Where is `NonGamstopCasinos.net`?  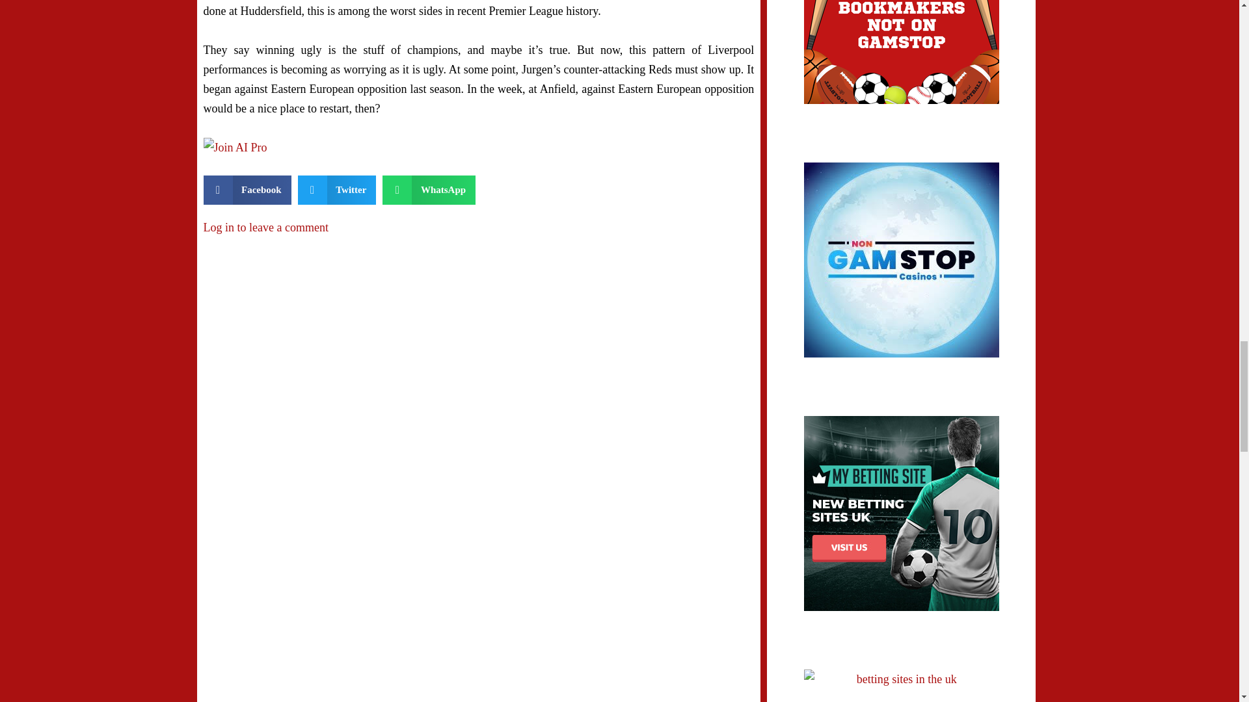
NonGamstopCasinos.net is located at coordinates (902, 259).